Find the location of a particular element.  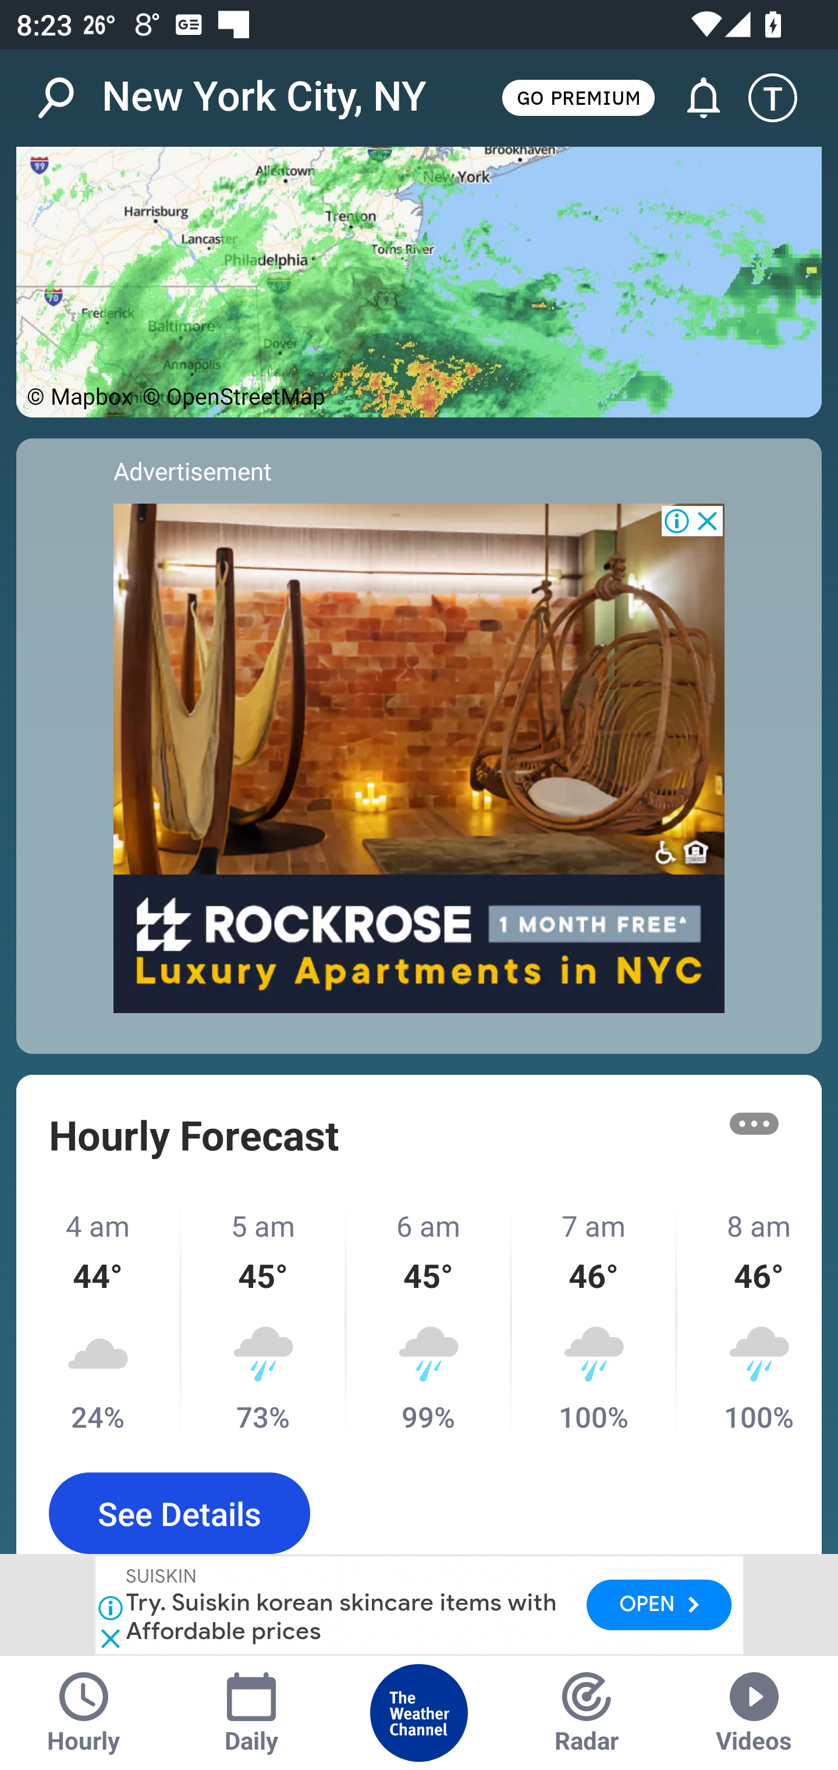

See Details is located at coordinates (179, 1513).